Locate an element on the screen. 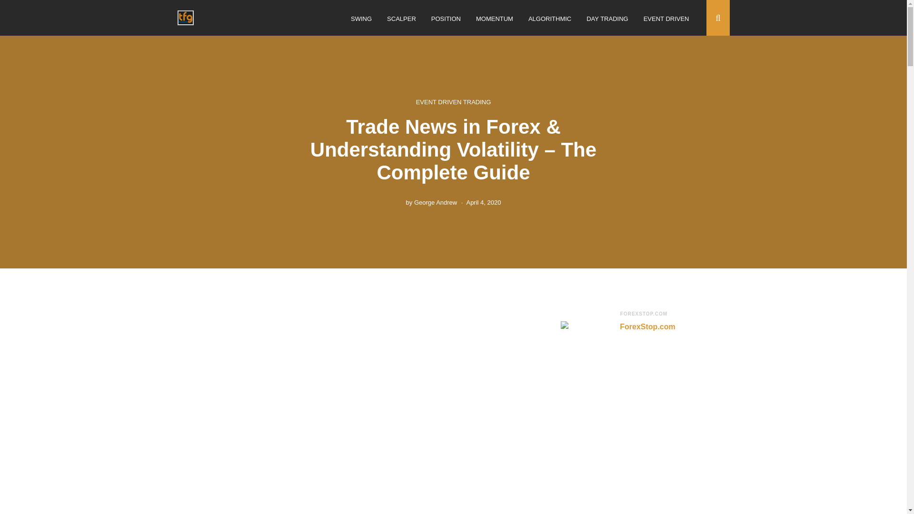 The width and height of the screenshot is (914, 514). EVENT DRIVEN is located at coordinates (666, 19).